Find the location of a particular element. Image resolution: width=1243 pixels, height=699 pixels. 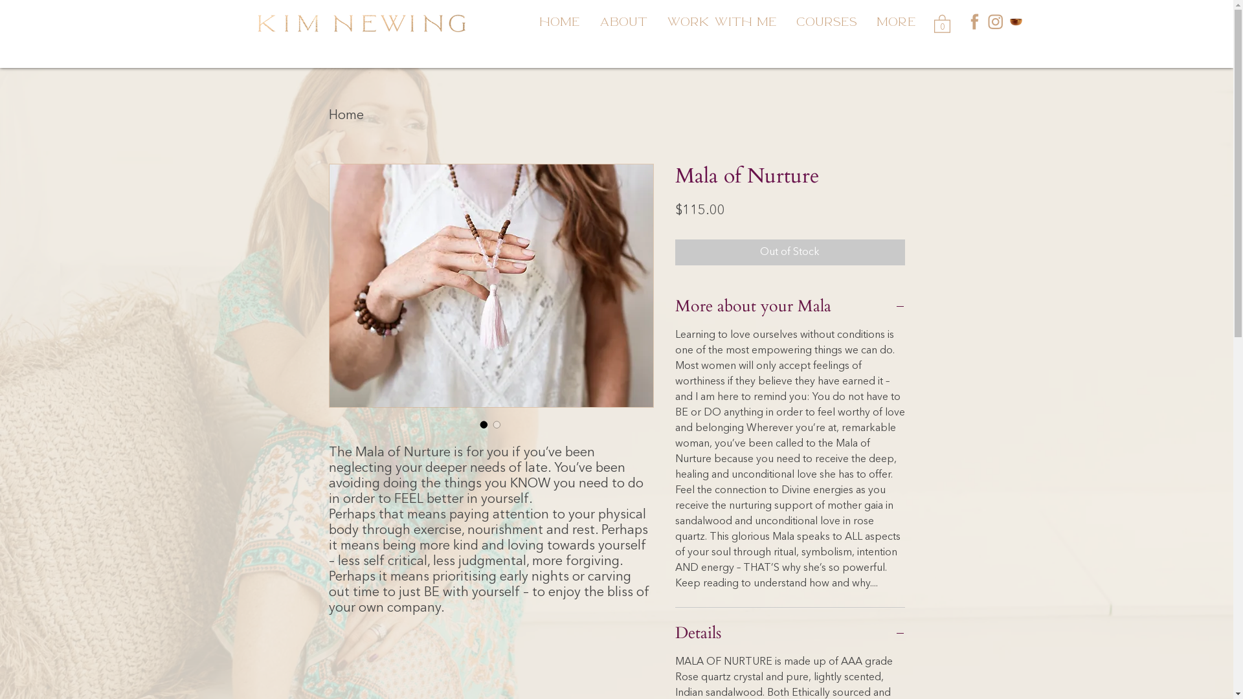

Home is located at coordinates (346, 116).